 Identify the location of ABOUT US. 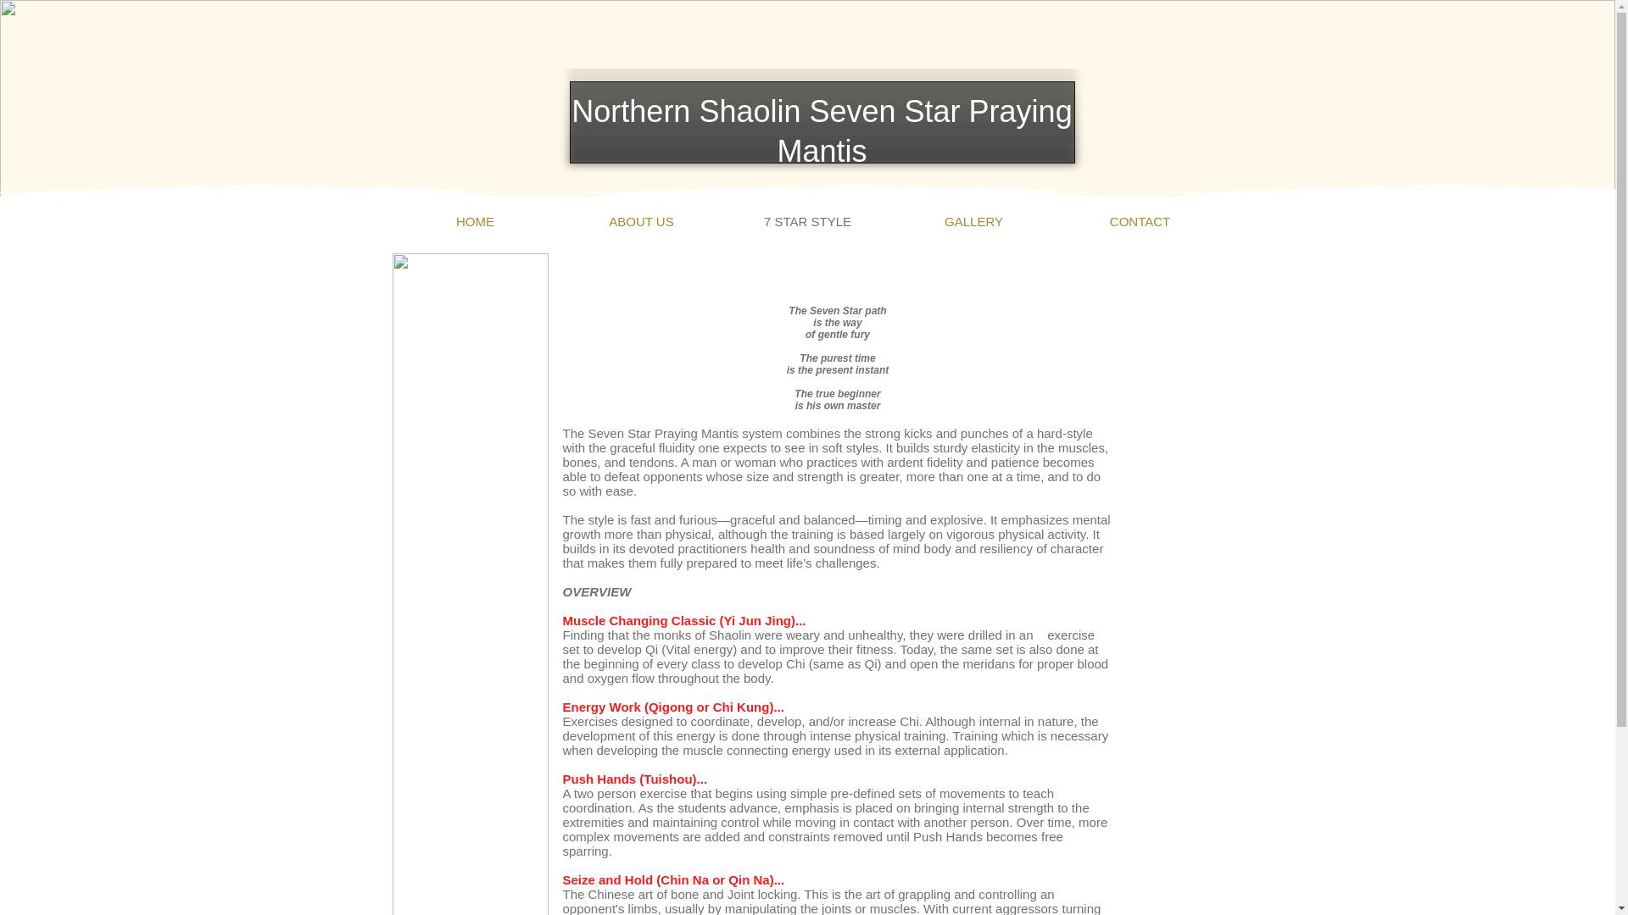
(641, 221).